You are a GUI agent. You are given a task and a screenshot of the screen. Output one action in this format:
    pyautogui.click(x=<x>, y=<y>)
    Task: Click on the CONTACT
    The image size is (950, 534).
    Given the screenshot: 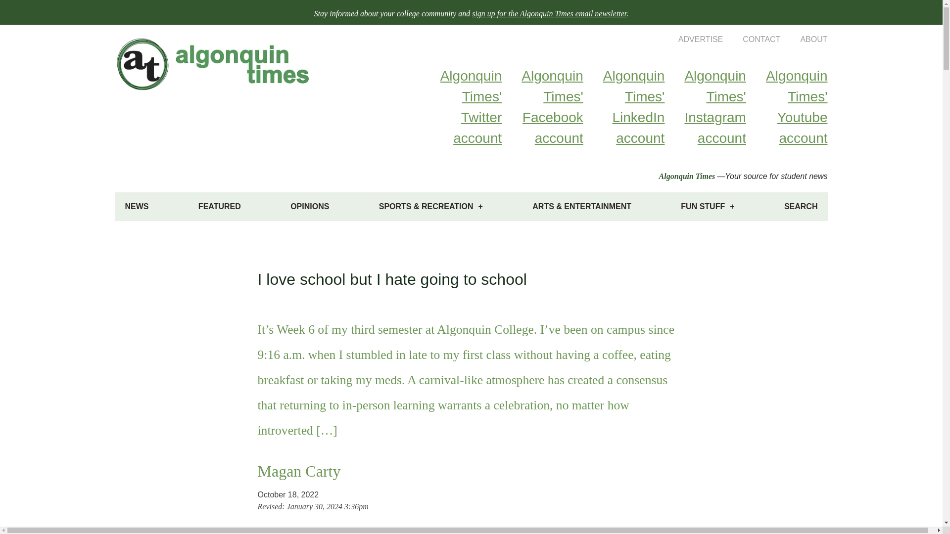 What is the action you would take?
    pyautogui.click(x=751, y=39)
    